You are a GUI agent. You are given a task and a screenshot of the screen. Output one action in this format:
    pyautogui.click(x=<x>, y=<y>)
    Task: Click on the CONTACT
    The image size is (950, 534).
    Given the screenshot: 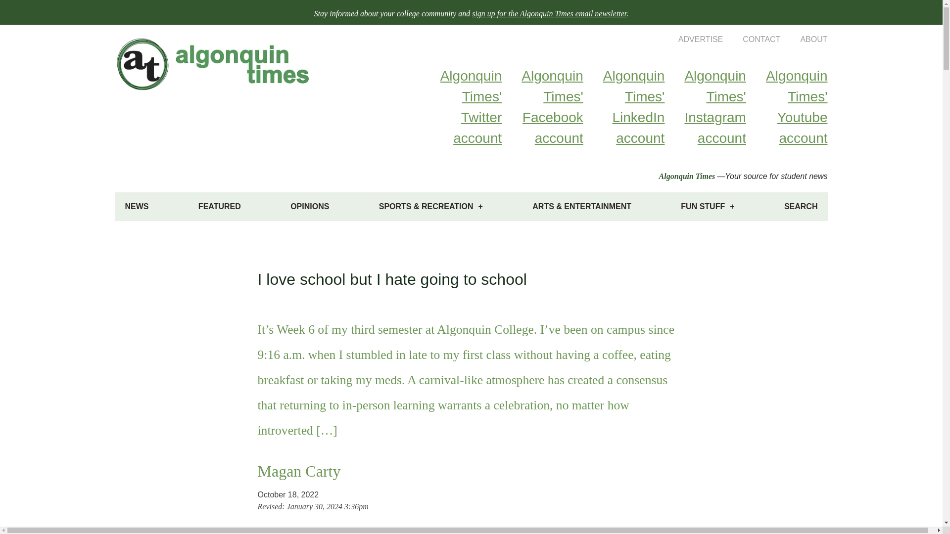 What is the action you would take?
    pyautogui.click(x=751, y=39)
    